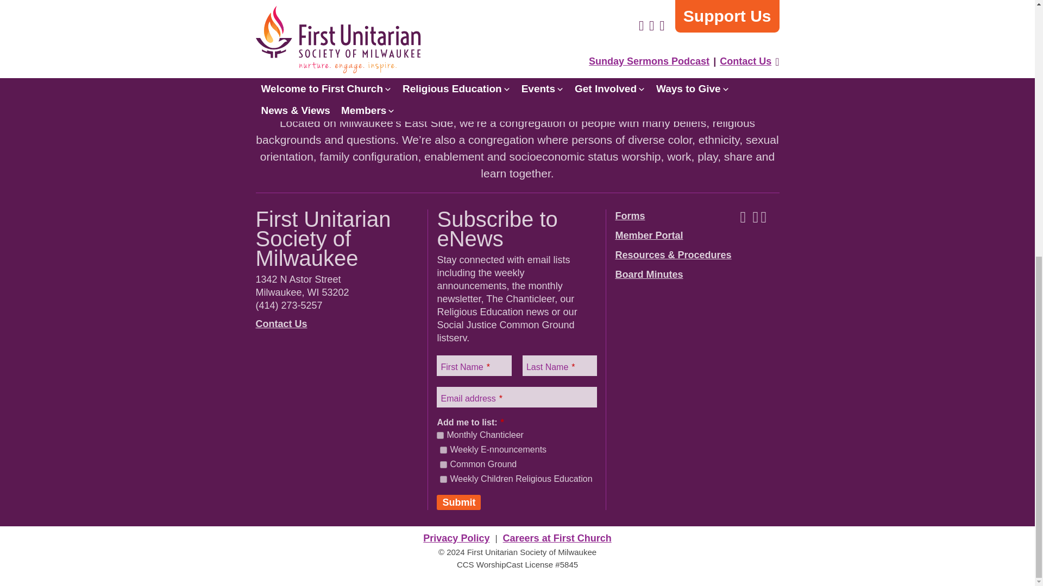  What do you see at coordinates (458, 502) in the screenshot?
I see `Submit` at bounding box center [458, 502].